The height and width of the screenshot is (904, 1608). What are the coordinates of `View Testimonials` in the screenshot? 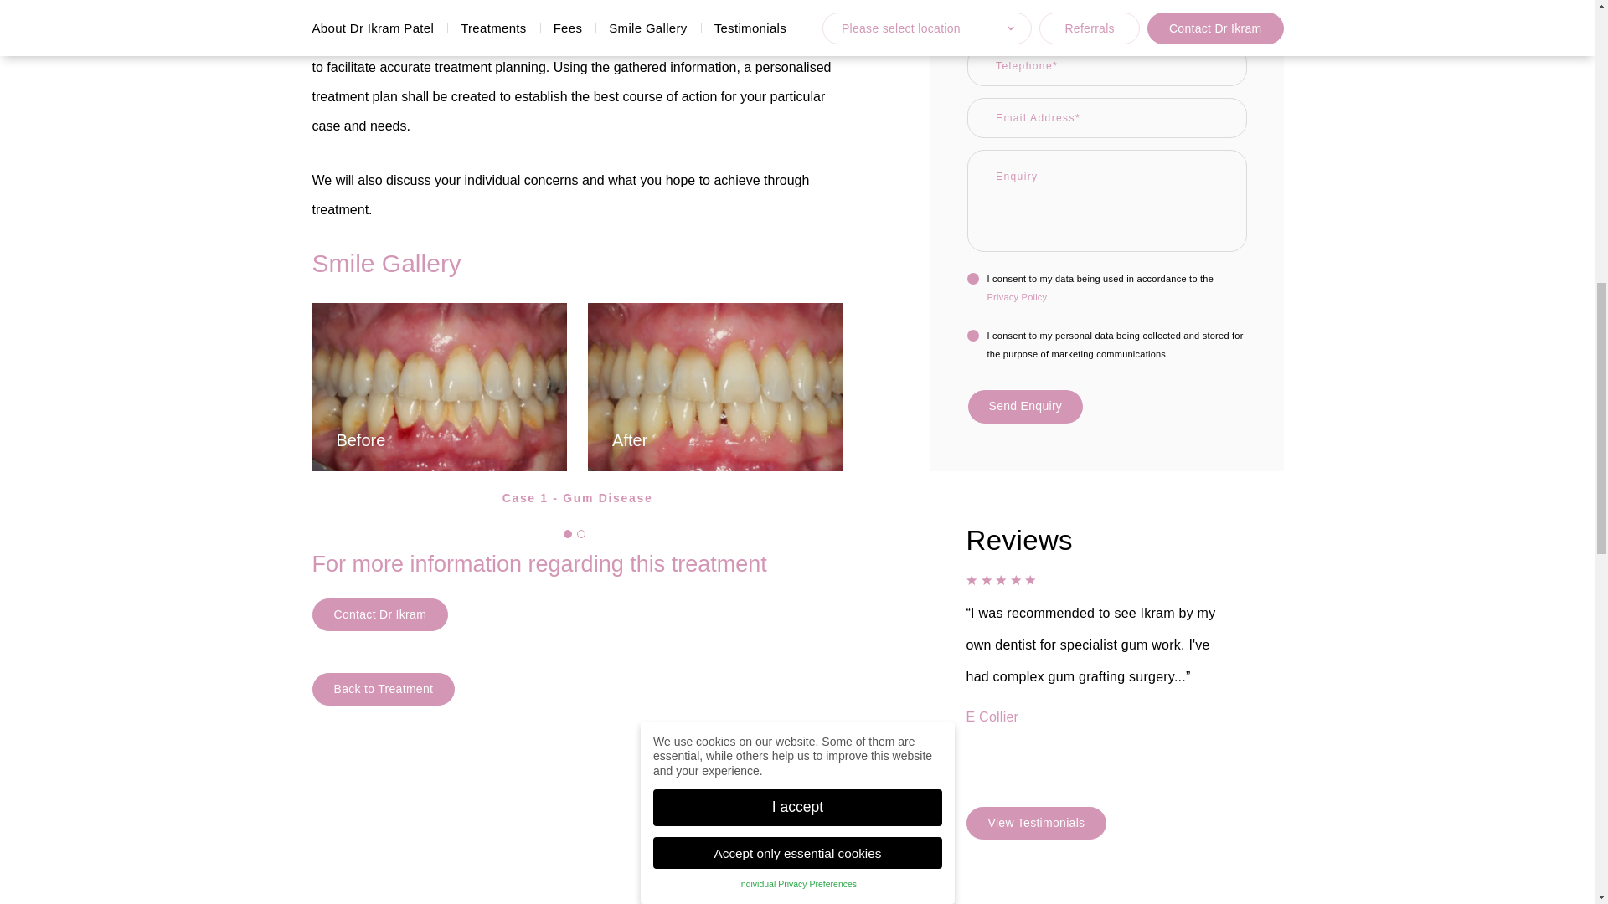 It's located at (1037, 824).